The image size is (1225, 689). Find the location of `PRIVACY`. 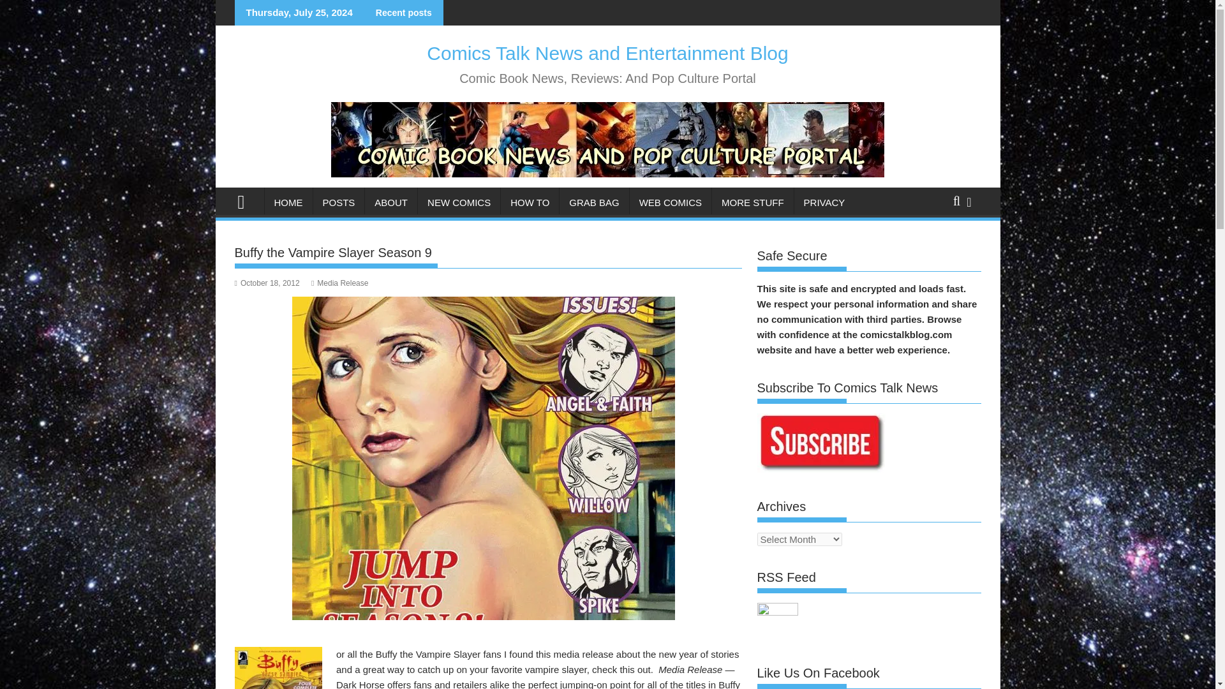

PRIVACY is located at coordinates (824, 203).